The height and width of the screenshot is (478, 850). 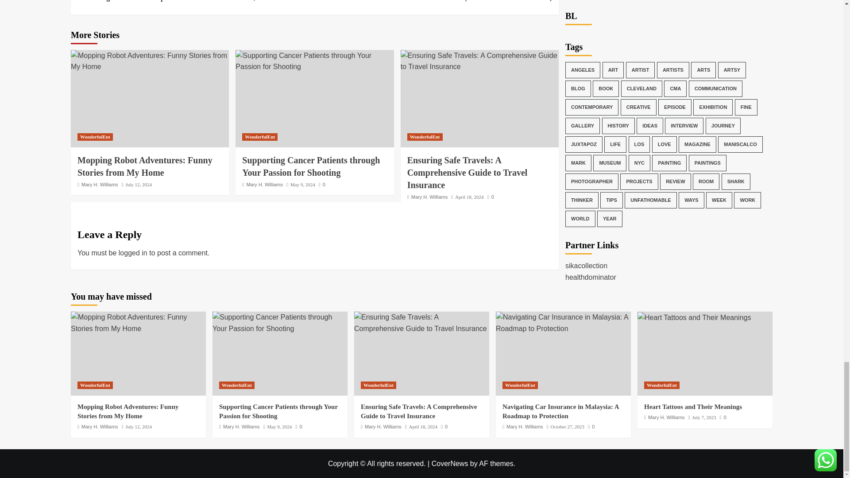 I want to click on July 12, 2024, so click(x=138, y=185).